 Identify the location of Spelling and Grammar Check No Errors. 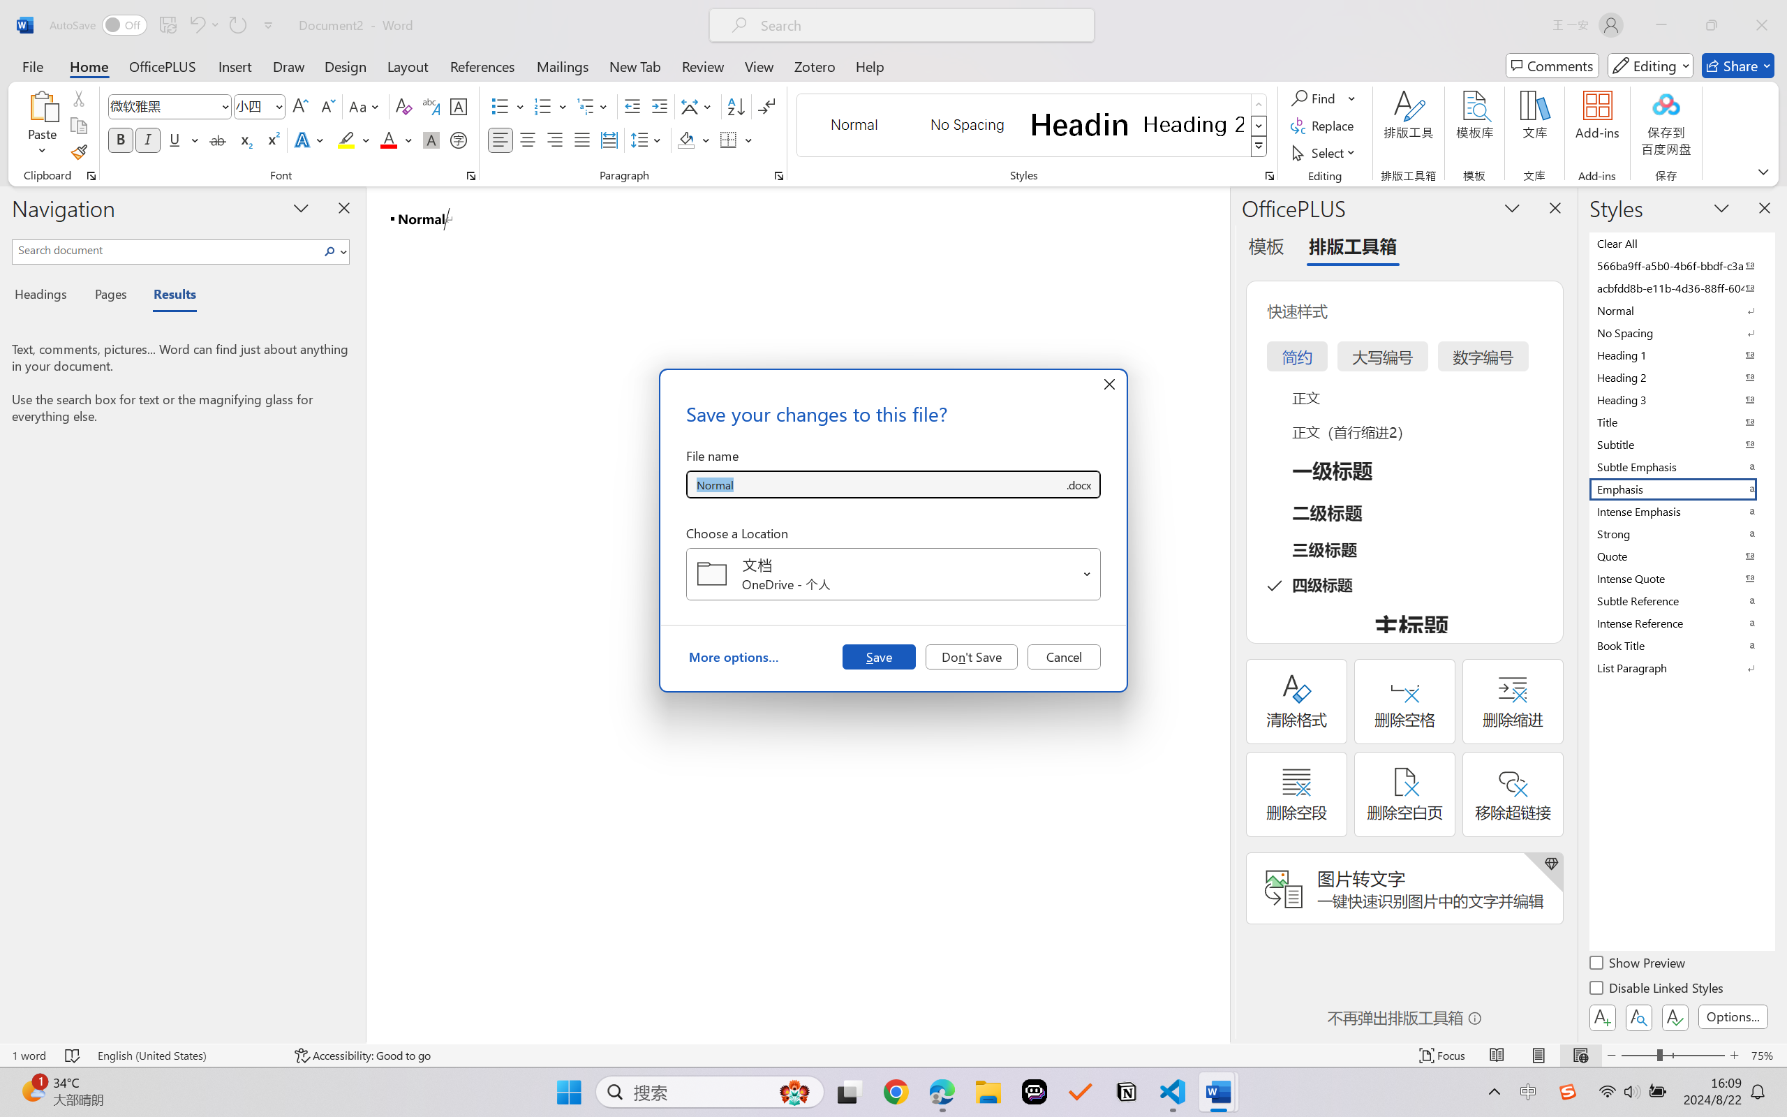
(73, 1056).